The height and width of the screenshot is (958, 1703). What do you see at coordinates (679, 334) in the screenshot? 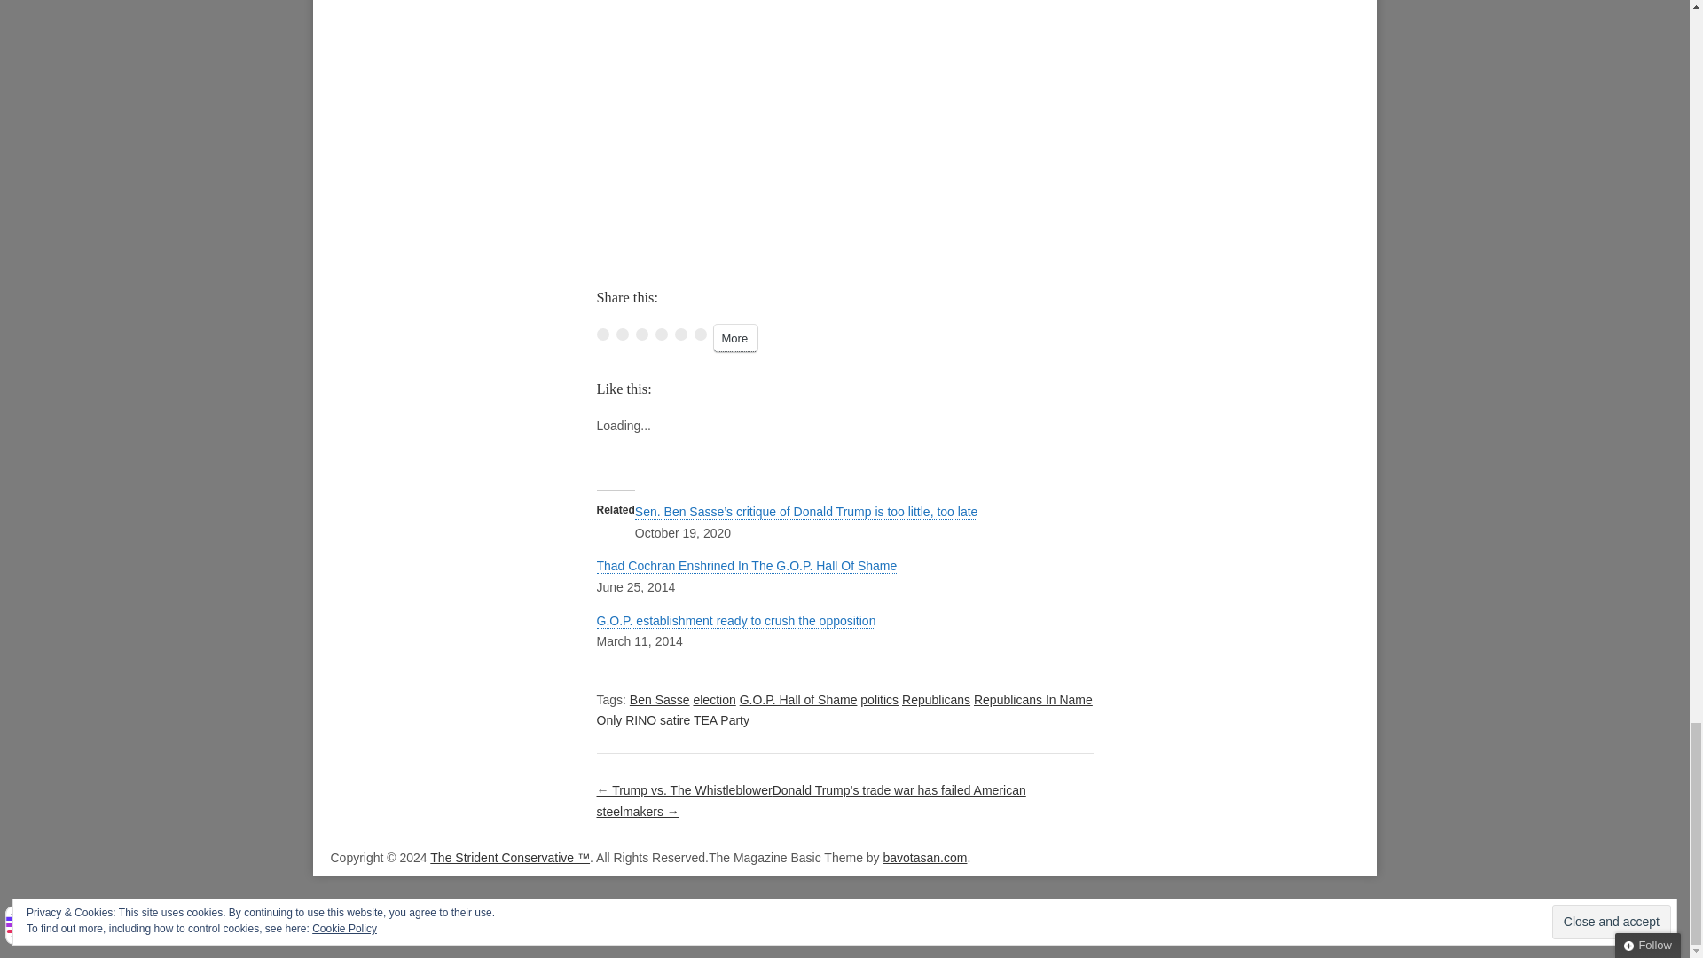
I see `Click to share on Reddit` at bounding box center [679, 334].